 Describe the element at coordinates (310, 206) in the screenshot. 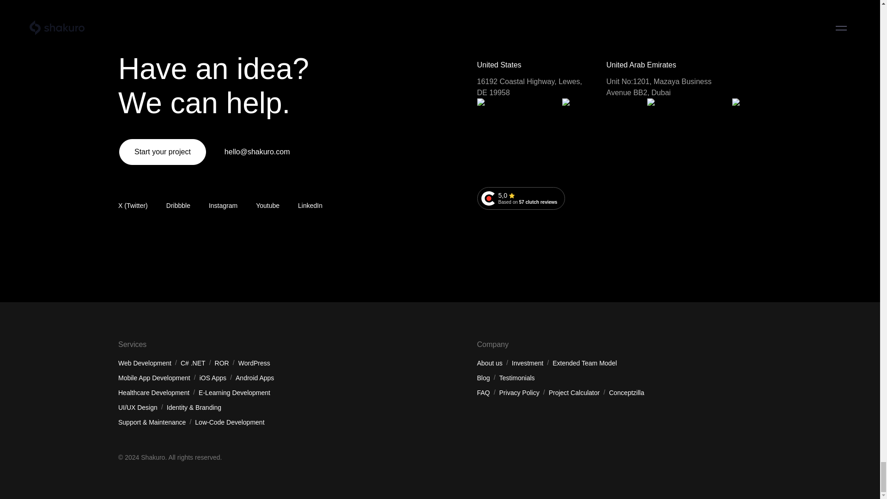

I see `LinkedIn` at that location.